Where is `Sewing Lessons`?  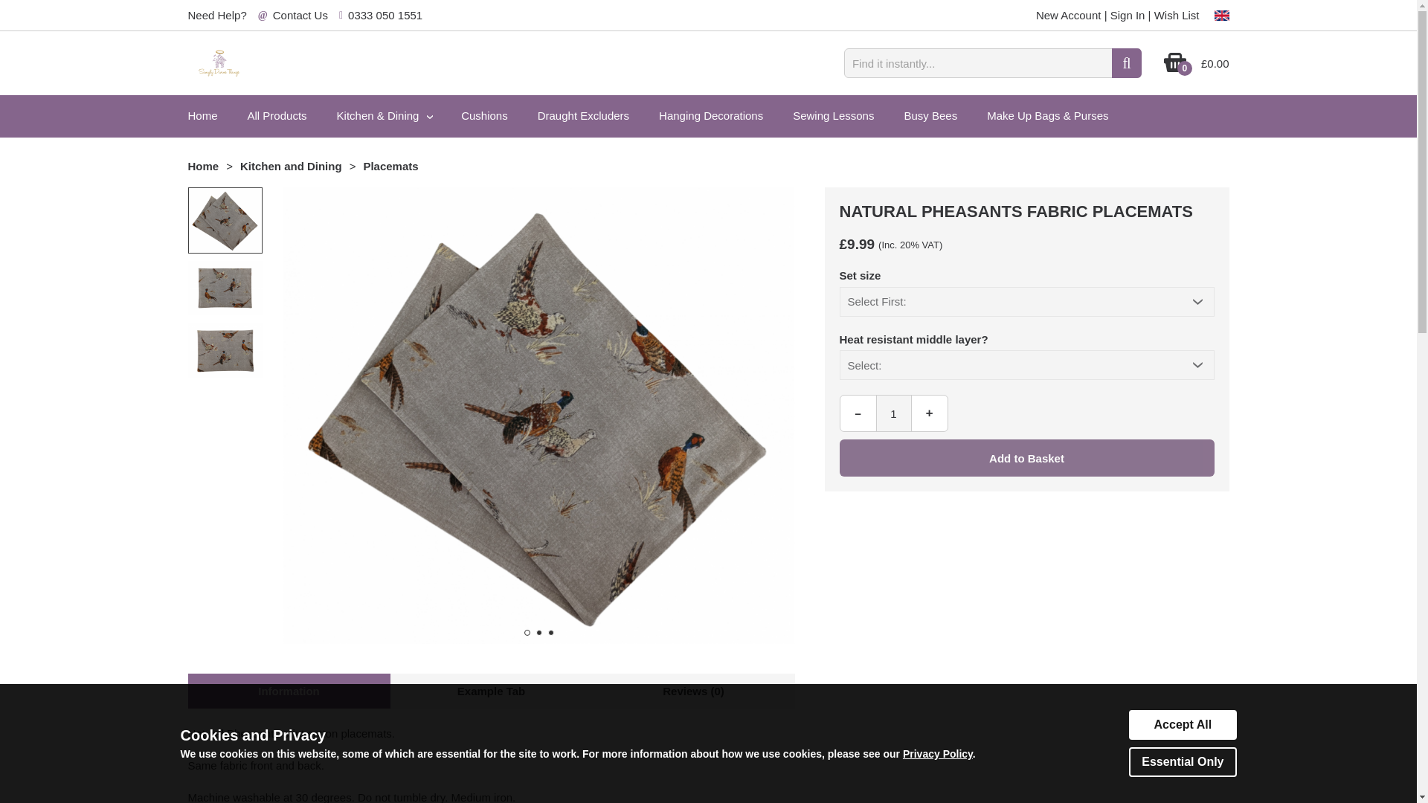
Sewing Lessons is located at coordinates (833, 115).